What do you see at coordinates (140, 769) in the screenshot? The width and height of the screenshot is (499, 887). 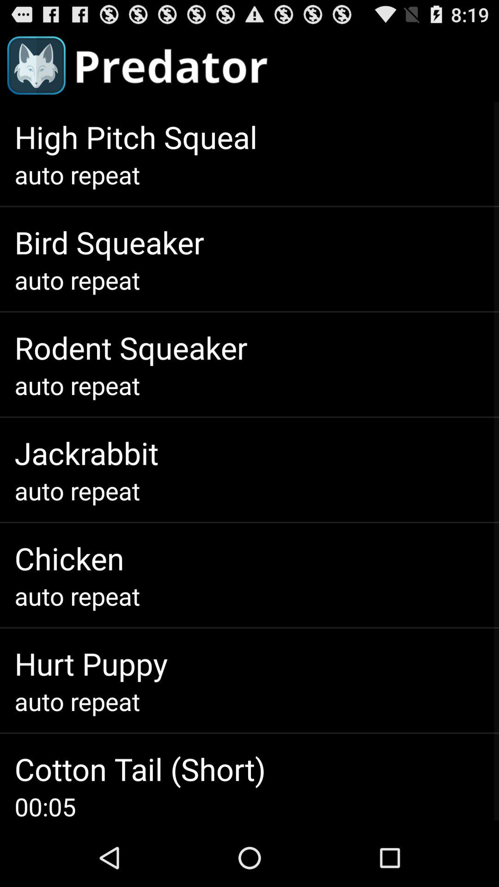 I see `launch cotton tail (short) icon` at bounding box center [140, 769].